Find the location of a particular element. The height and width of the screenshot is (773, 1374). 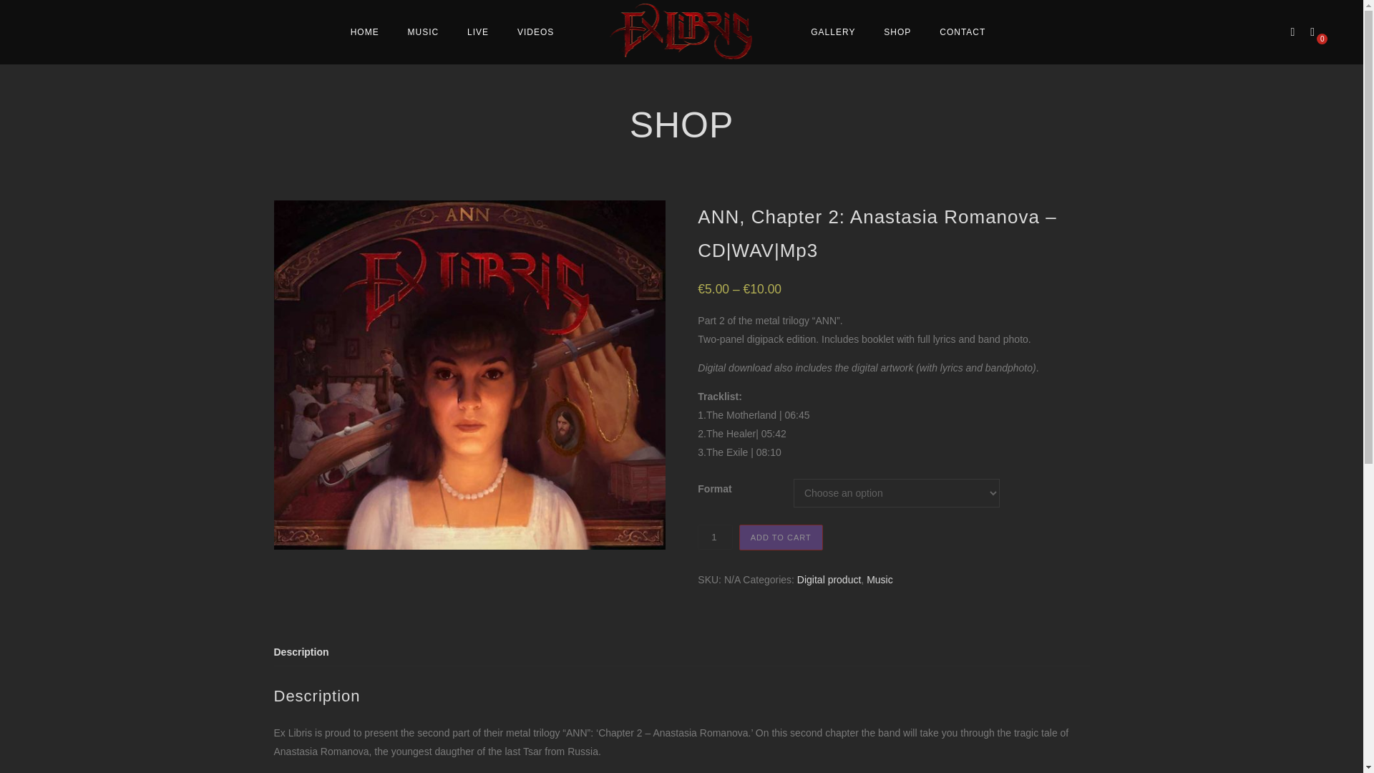

1 is located at coordinates (715, 537).